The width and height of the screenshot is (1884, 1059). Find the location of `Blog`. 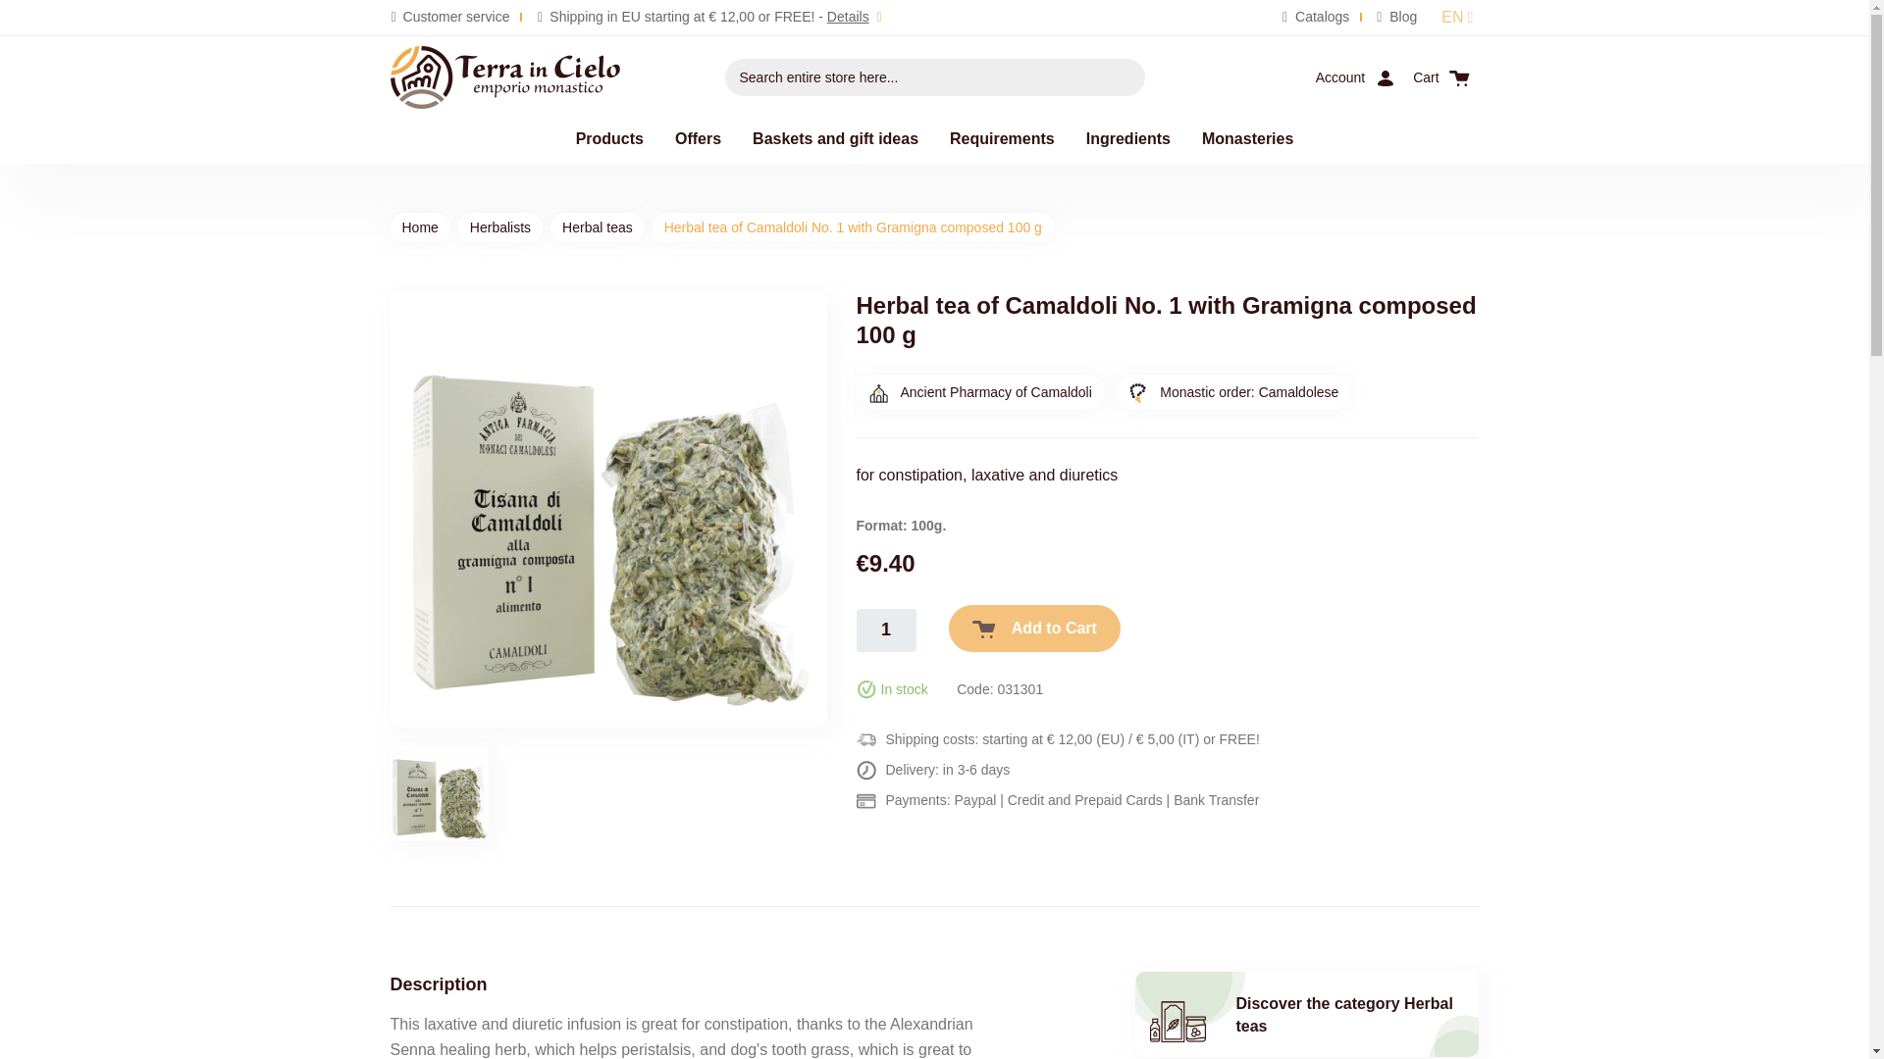

Blog is located at coordinates (1396, 16).